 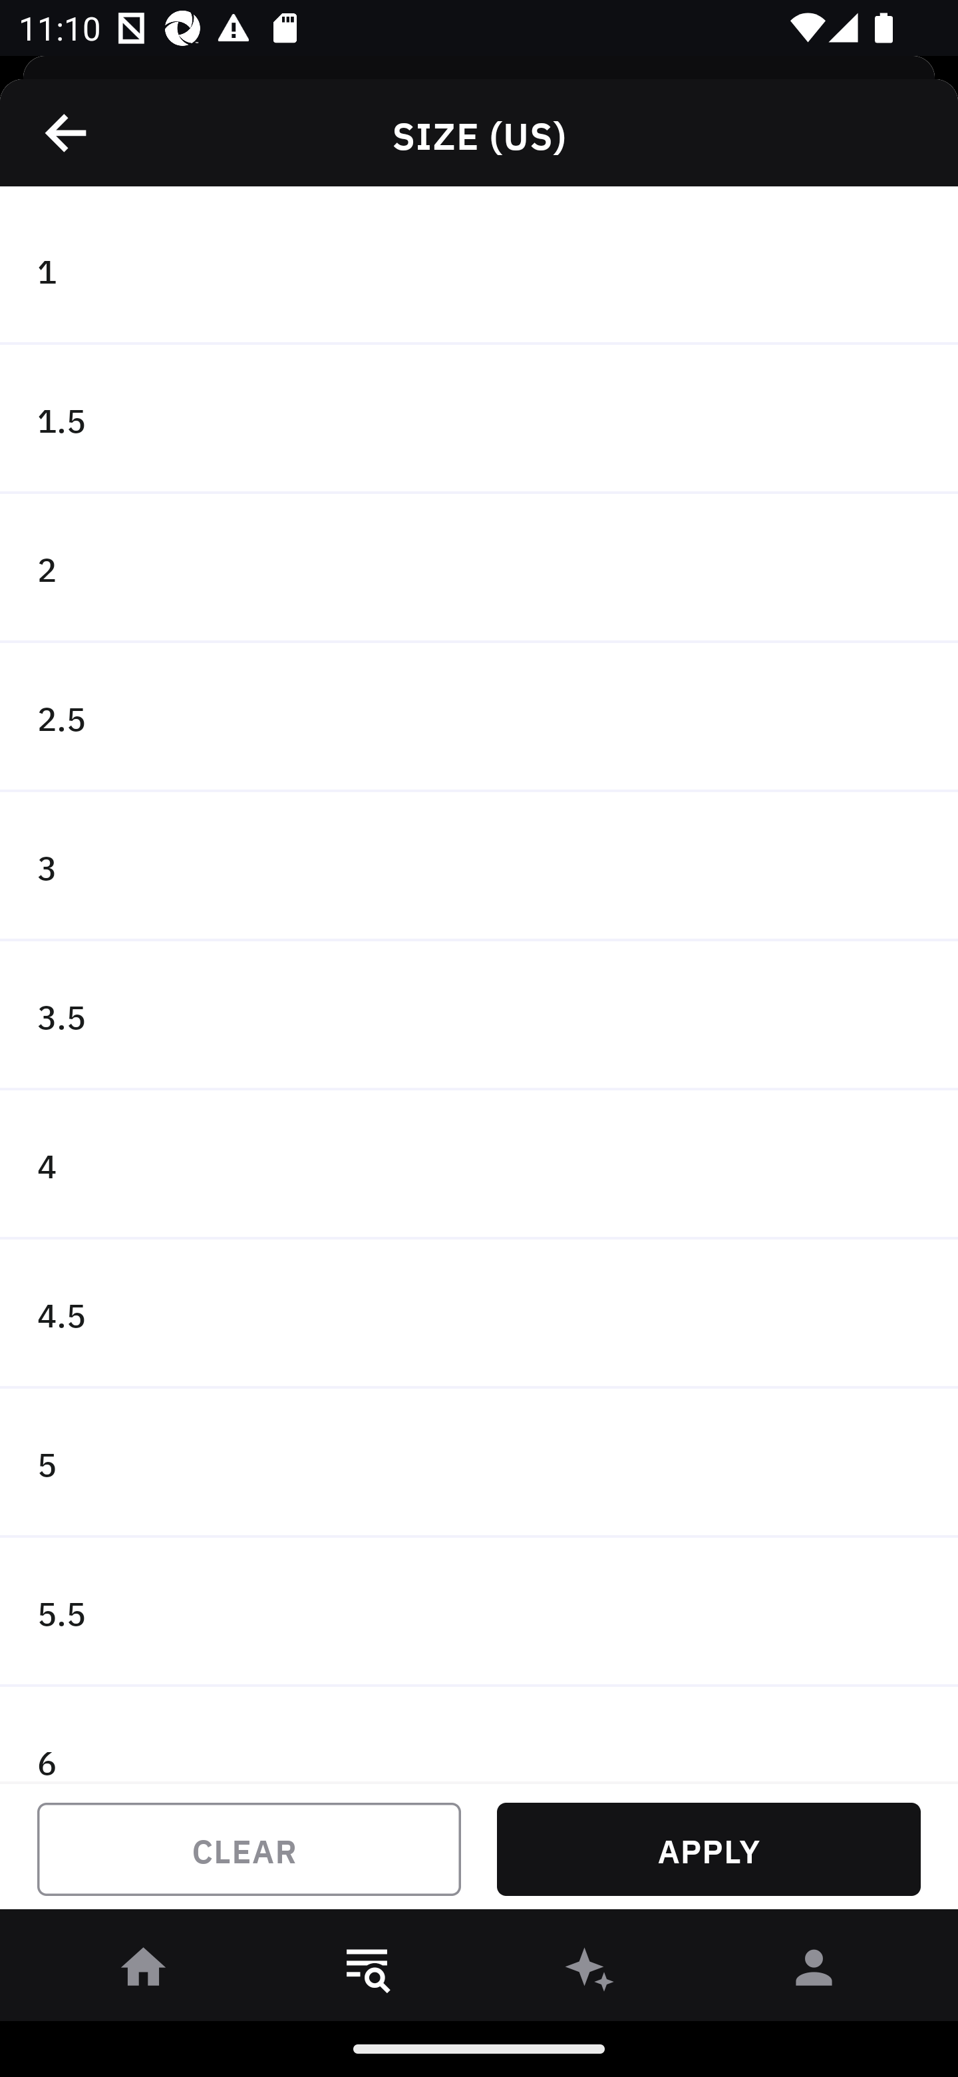 What do you see at coordinates (479, 1314) in the screenshot?
I see `4.5` at bounding box center [479, 1314].